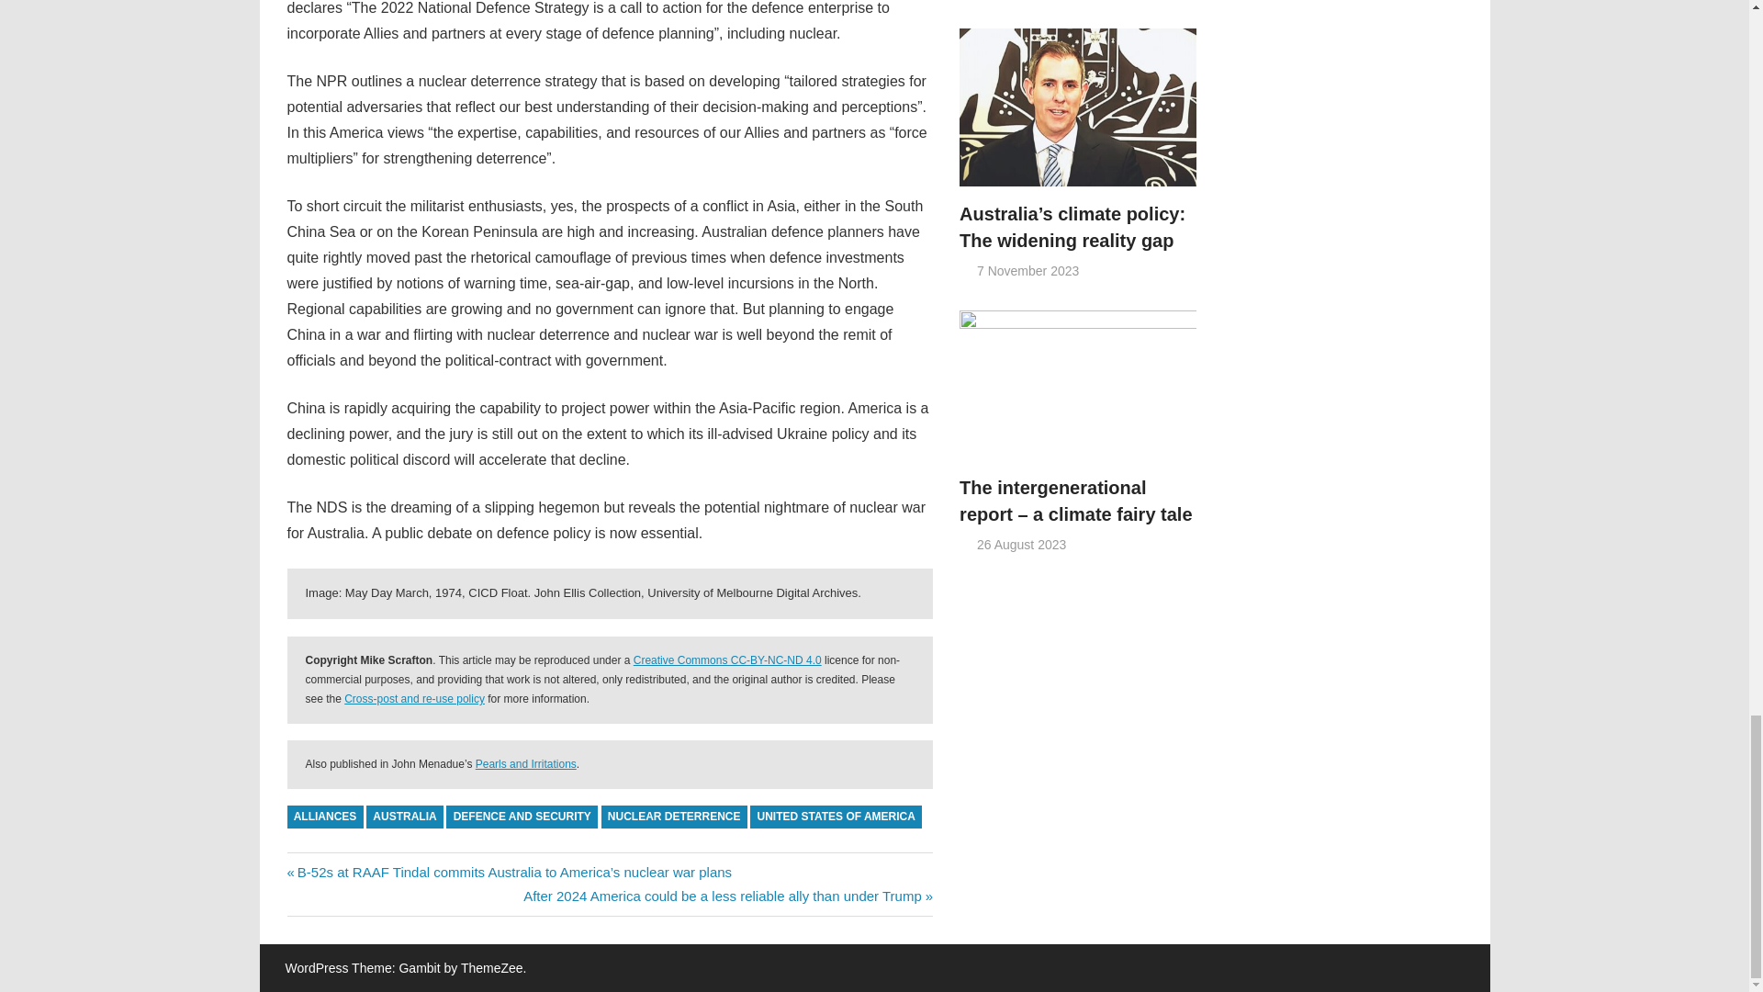 The image size is (1763, 992). What do you see at coordinates (674, 816) in the screenshot?
I see `NUCLEAR DETERRENCE` at bounding box center [674, 816].